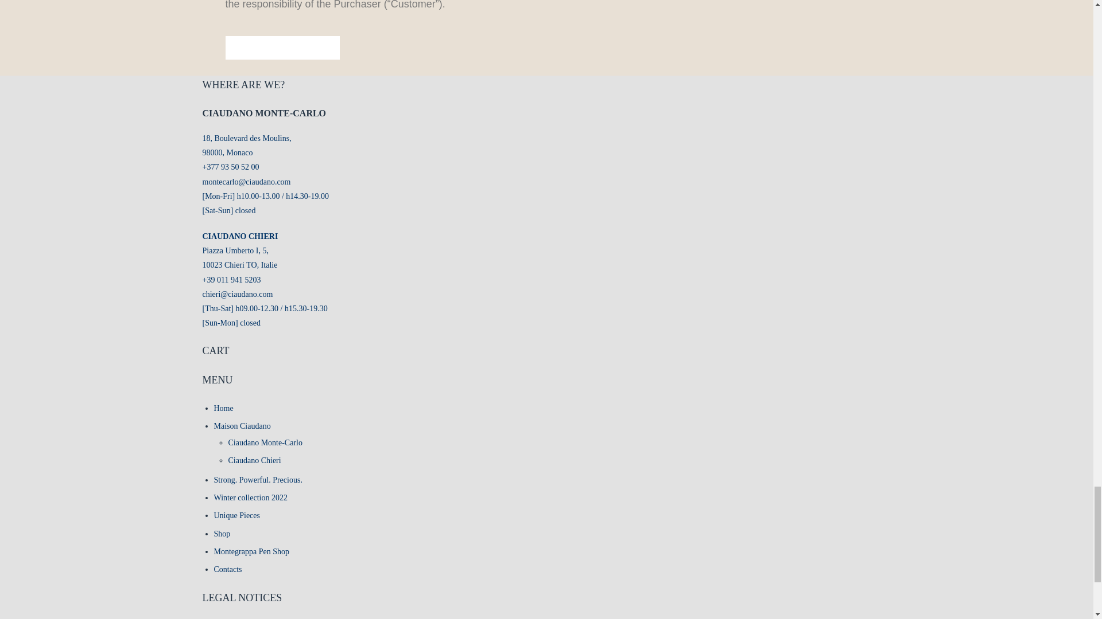 The image size is (1102, 619). What do you see at coordinates (223, 408) in the screenshot?
I see `Home` at bounding box center [223, 408].